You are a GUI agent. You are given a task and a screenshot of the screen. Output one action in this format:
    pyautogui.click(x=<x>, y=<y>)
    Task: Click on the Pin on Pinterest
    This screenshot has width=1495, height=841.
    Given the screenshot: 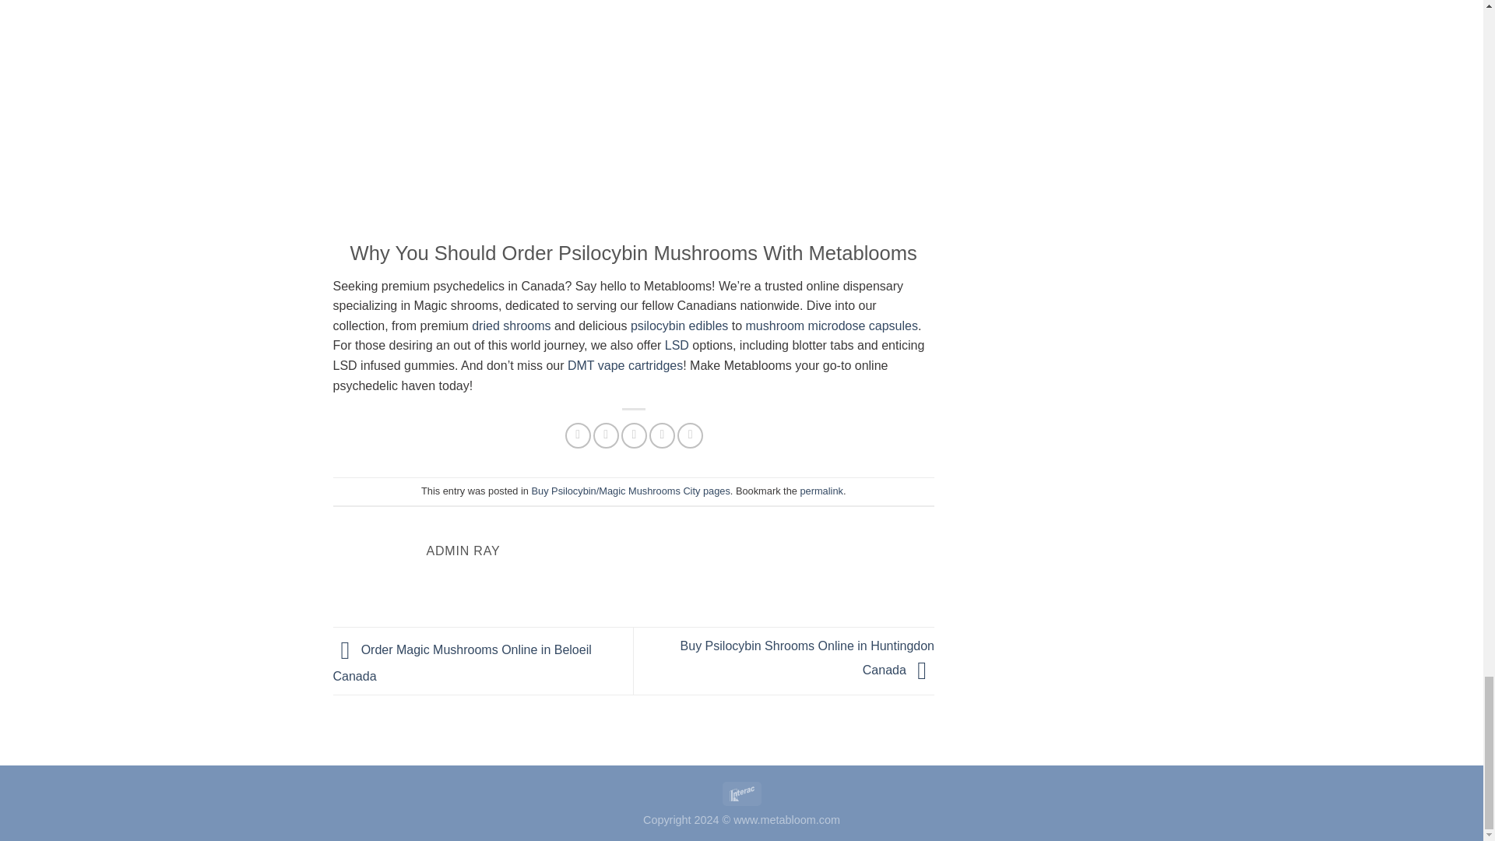 What is the action you would take?
    pyautogui.click(x=662, y=435)
    